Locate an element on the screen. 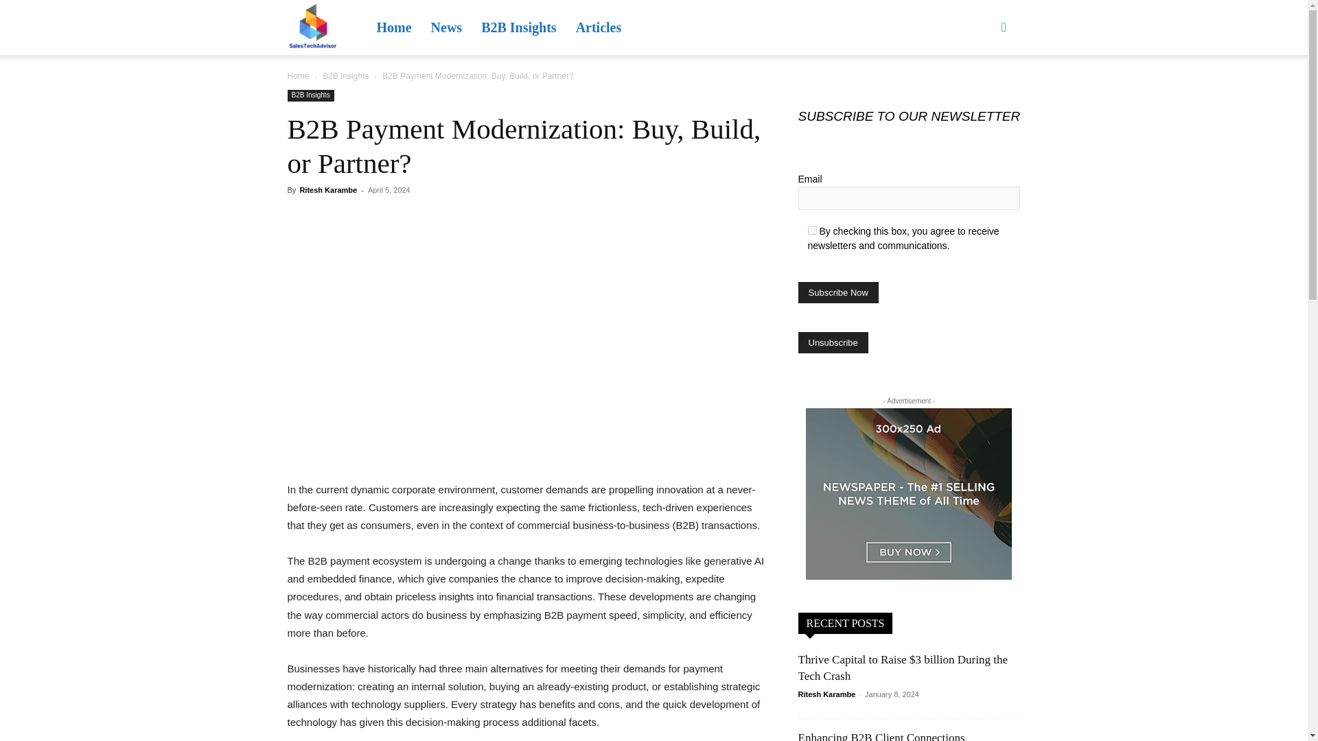  Home is located at coordinates (393, 27).